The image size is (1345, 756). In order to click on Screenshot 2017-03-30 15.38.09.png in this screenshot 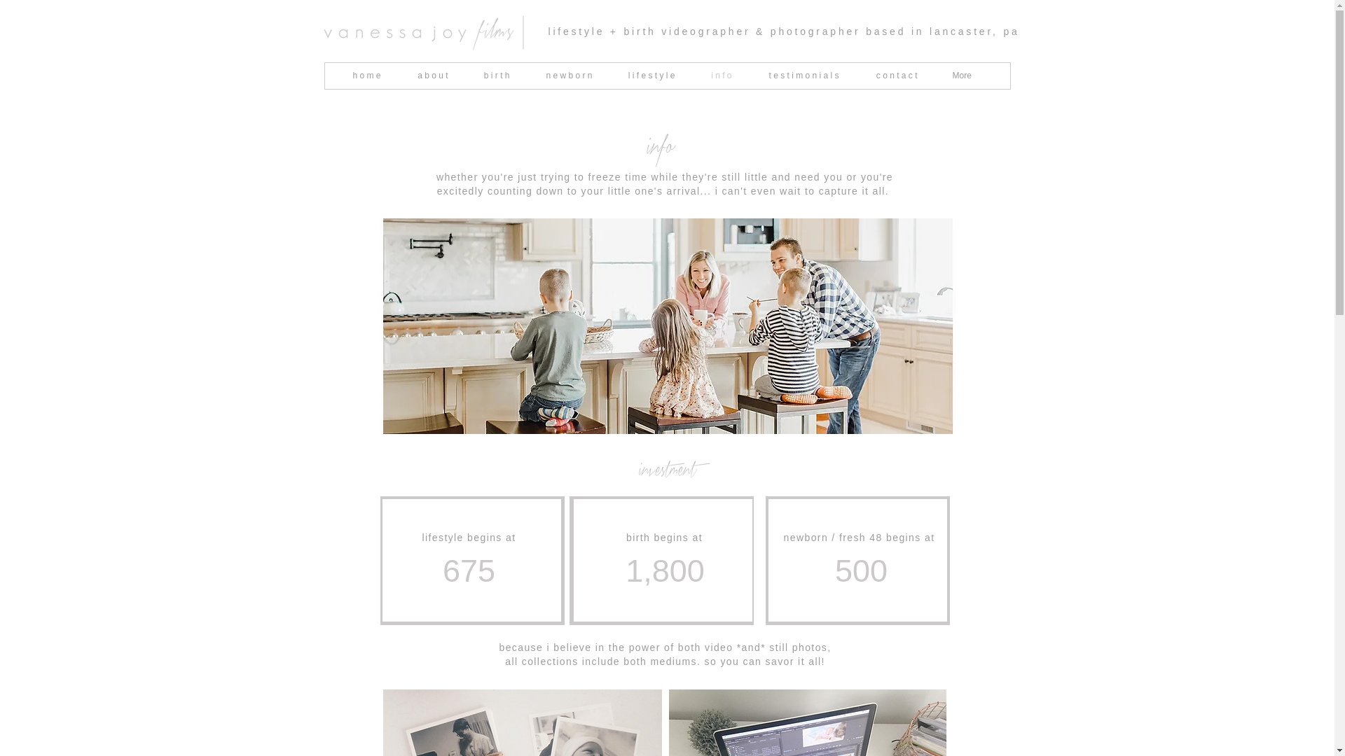, I will do `click(521, 722)`.